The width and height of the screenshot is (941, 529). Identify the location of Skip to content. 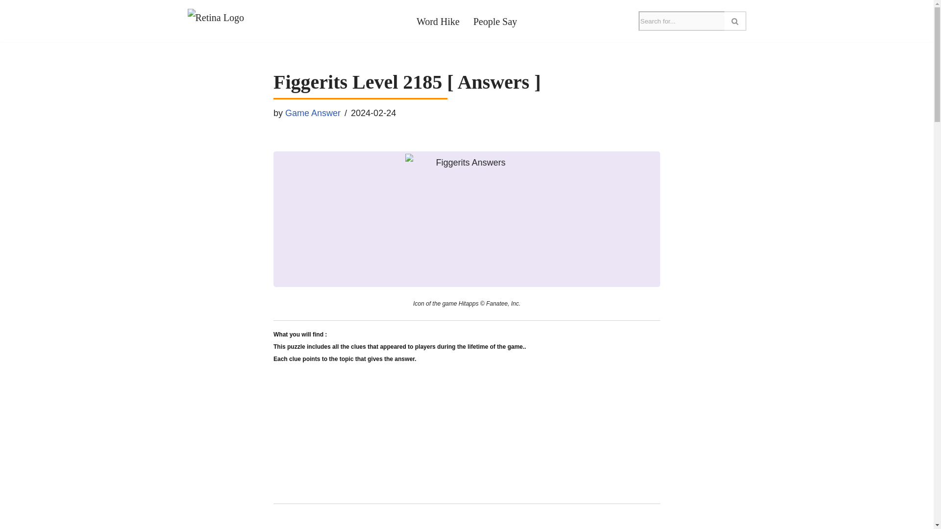
(7, 21).